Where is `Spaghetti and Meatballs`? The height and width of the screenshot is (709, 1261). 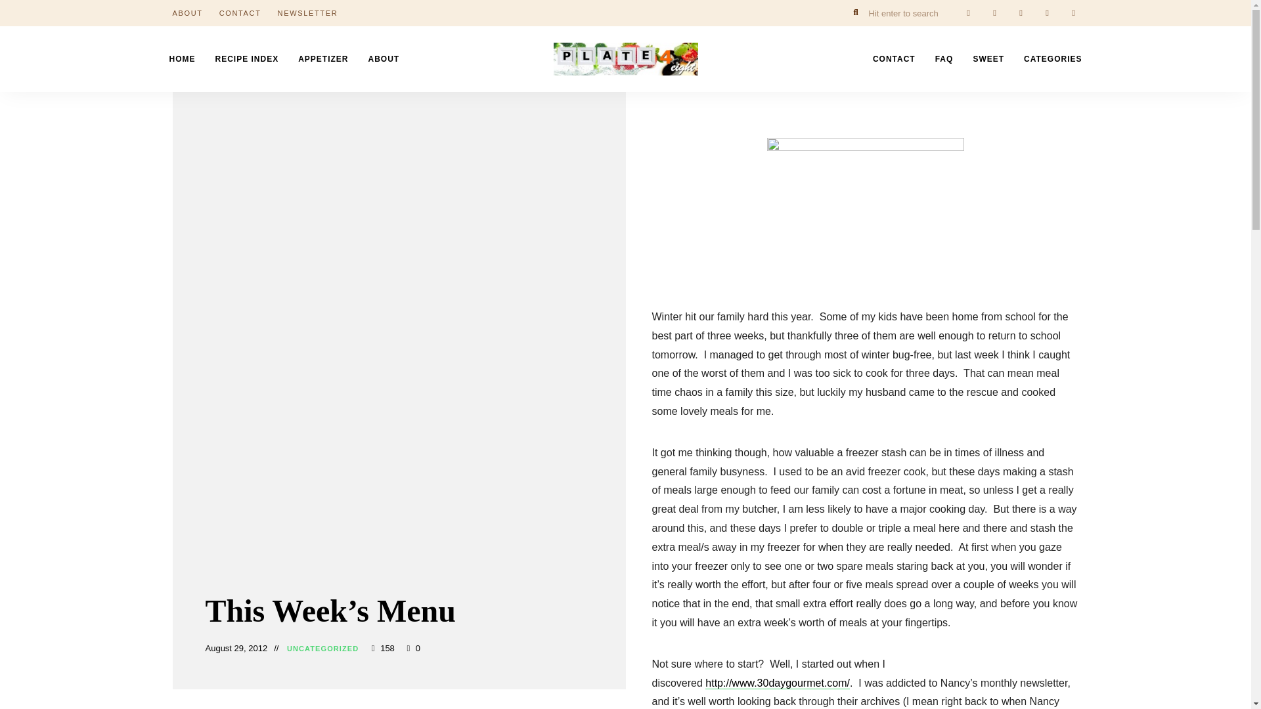 Spaghetti and Meatballs is located at coordinates (866, 211).